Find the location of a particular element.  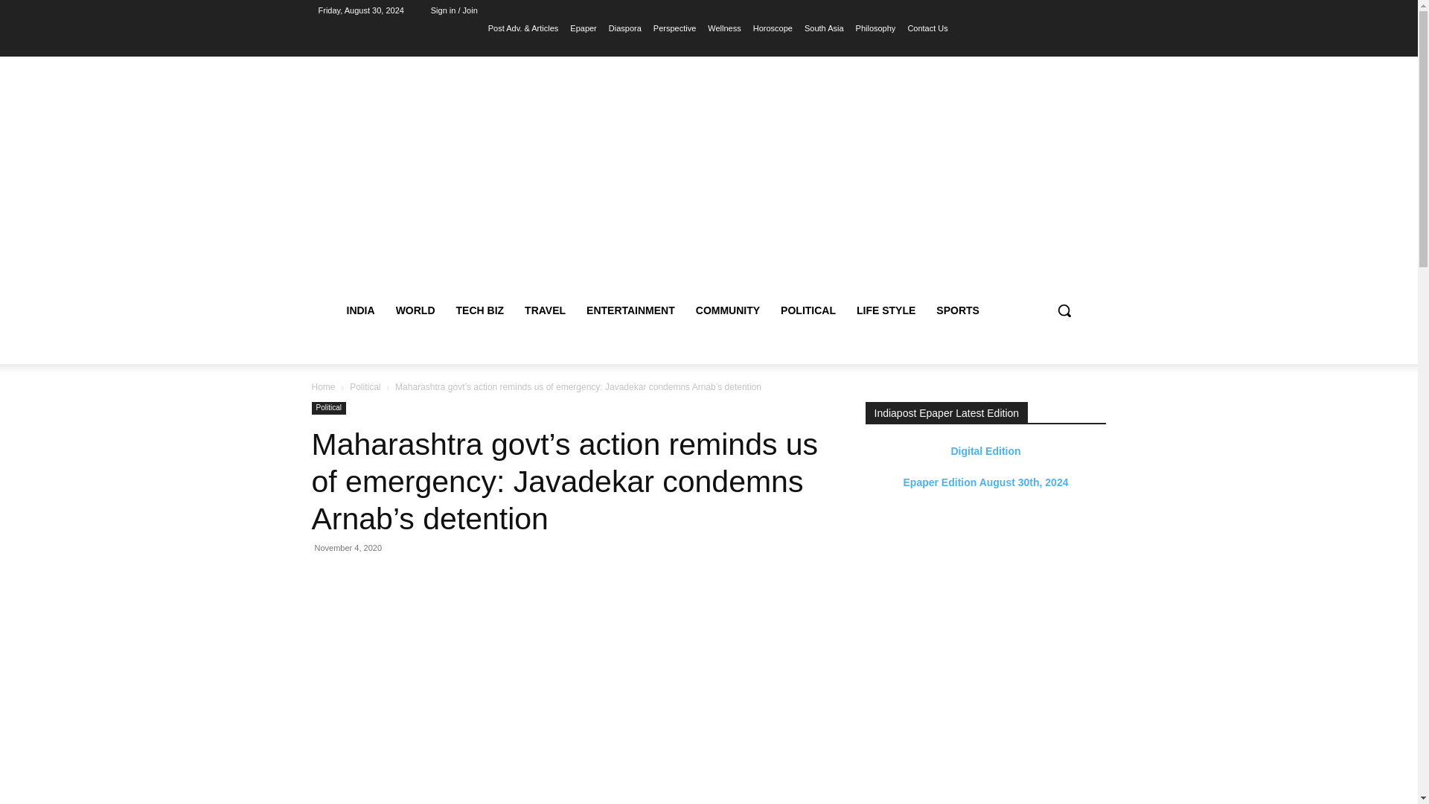

View all posts in Political is located at coordinates (365, 387).